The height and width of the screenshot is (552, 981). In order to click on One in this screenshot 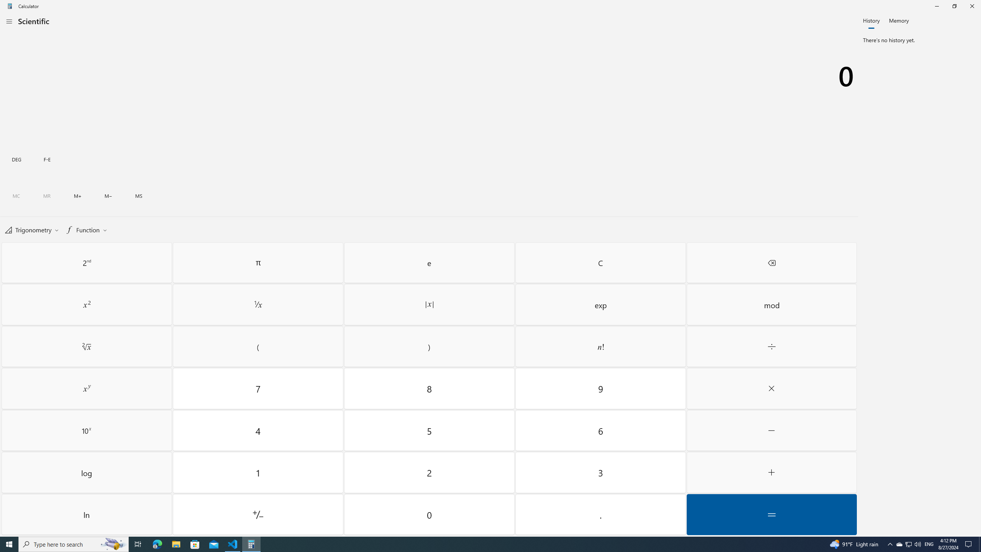, I will do `click(258, 473)`.